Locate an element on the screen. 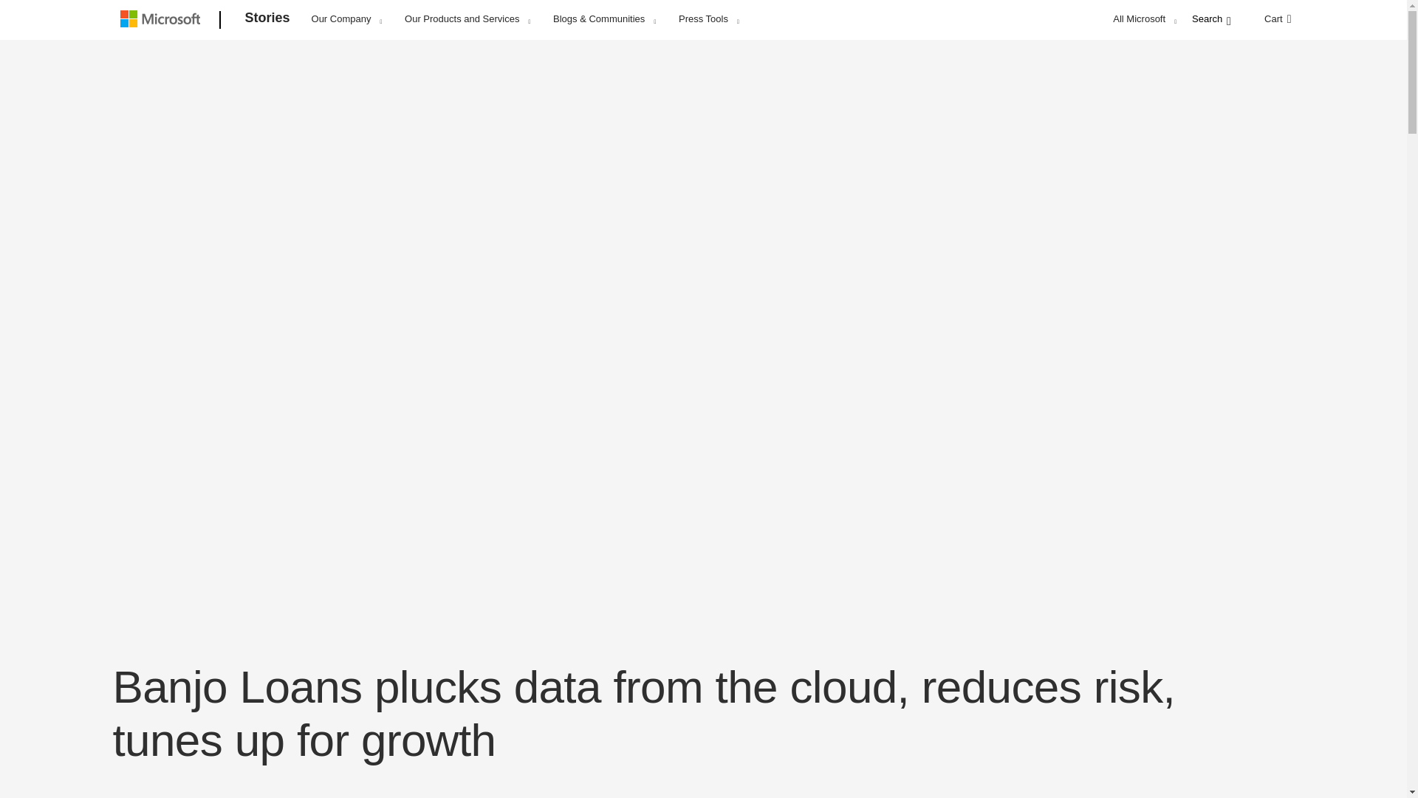 Image resolution: width=1418 pixels, height=798 pixels. Our Company is located at coordinates (346, 18).